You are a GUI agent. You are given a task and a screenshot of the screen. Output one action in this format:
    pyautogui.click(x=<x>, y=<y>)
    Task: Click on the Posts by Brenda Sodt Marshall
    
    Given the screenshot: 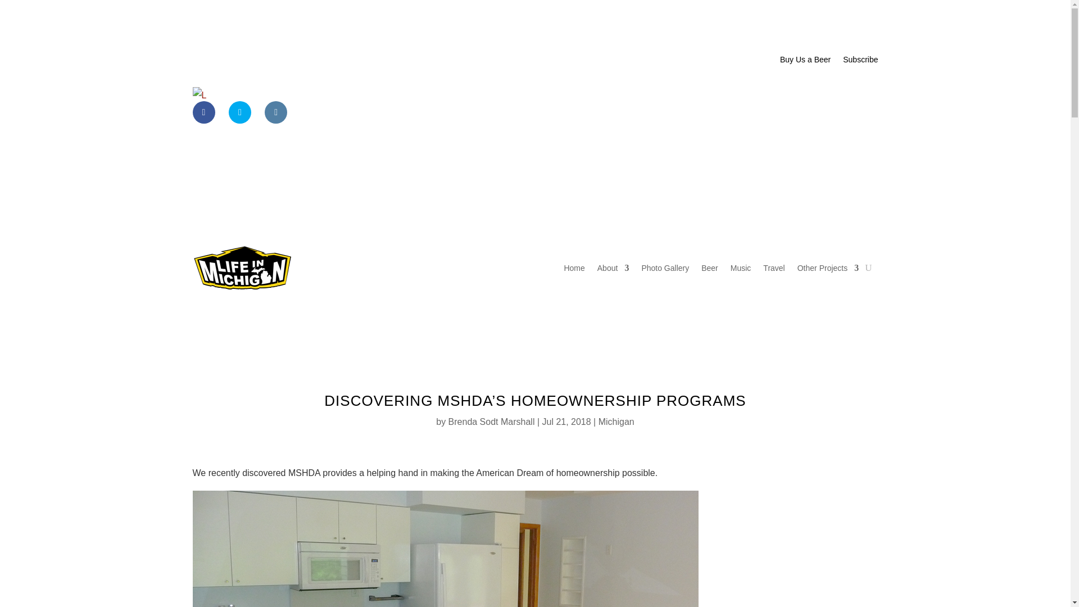 What is the action you would take?
    pyautogui.click(x=492, y=422)
    